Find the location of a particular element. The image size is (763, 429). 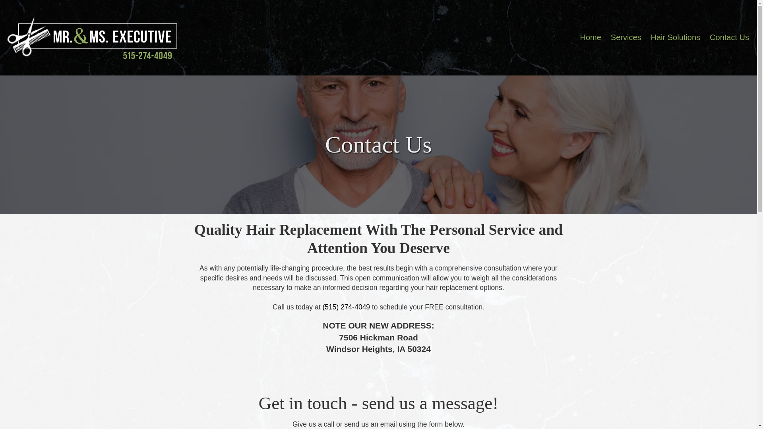

Hair Solutions is located at coordinates (676, 37).